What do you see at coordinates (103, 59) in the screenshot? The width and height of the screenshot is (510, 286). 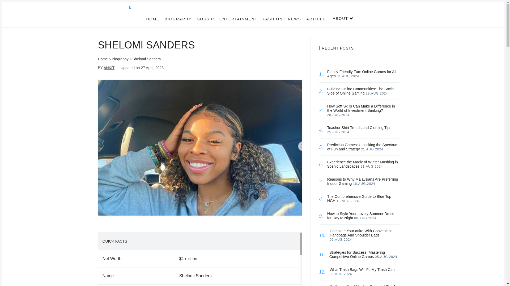 I see `Home` at bounding box center [103, 59].